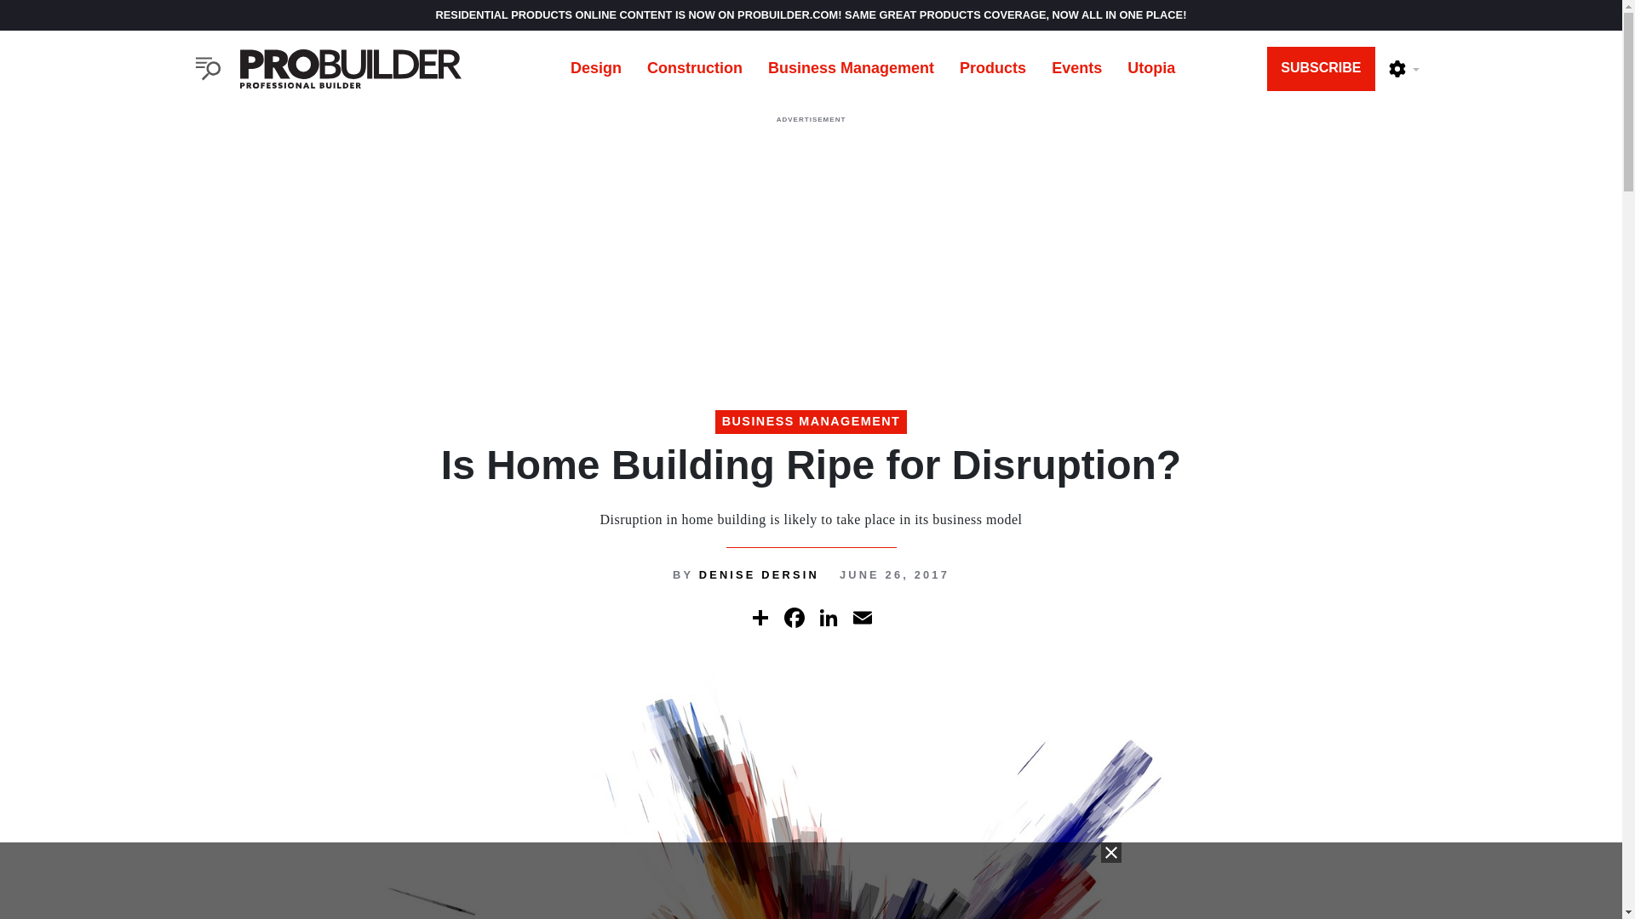 The width and height of the screenshot is (1635, 919). What do you see at coordinates (851, 68) in the screenshot?
I see `Business Management` at bounding box center [851, 68].